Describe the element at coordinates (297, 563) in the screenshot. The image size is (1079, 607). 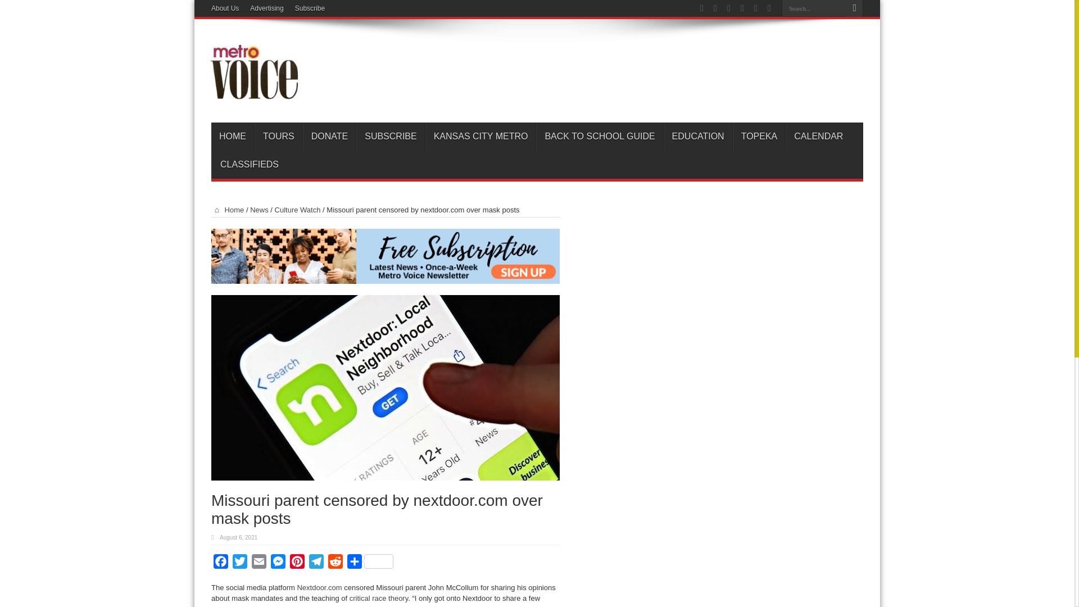
I see `Pinterest` at that location.